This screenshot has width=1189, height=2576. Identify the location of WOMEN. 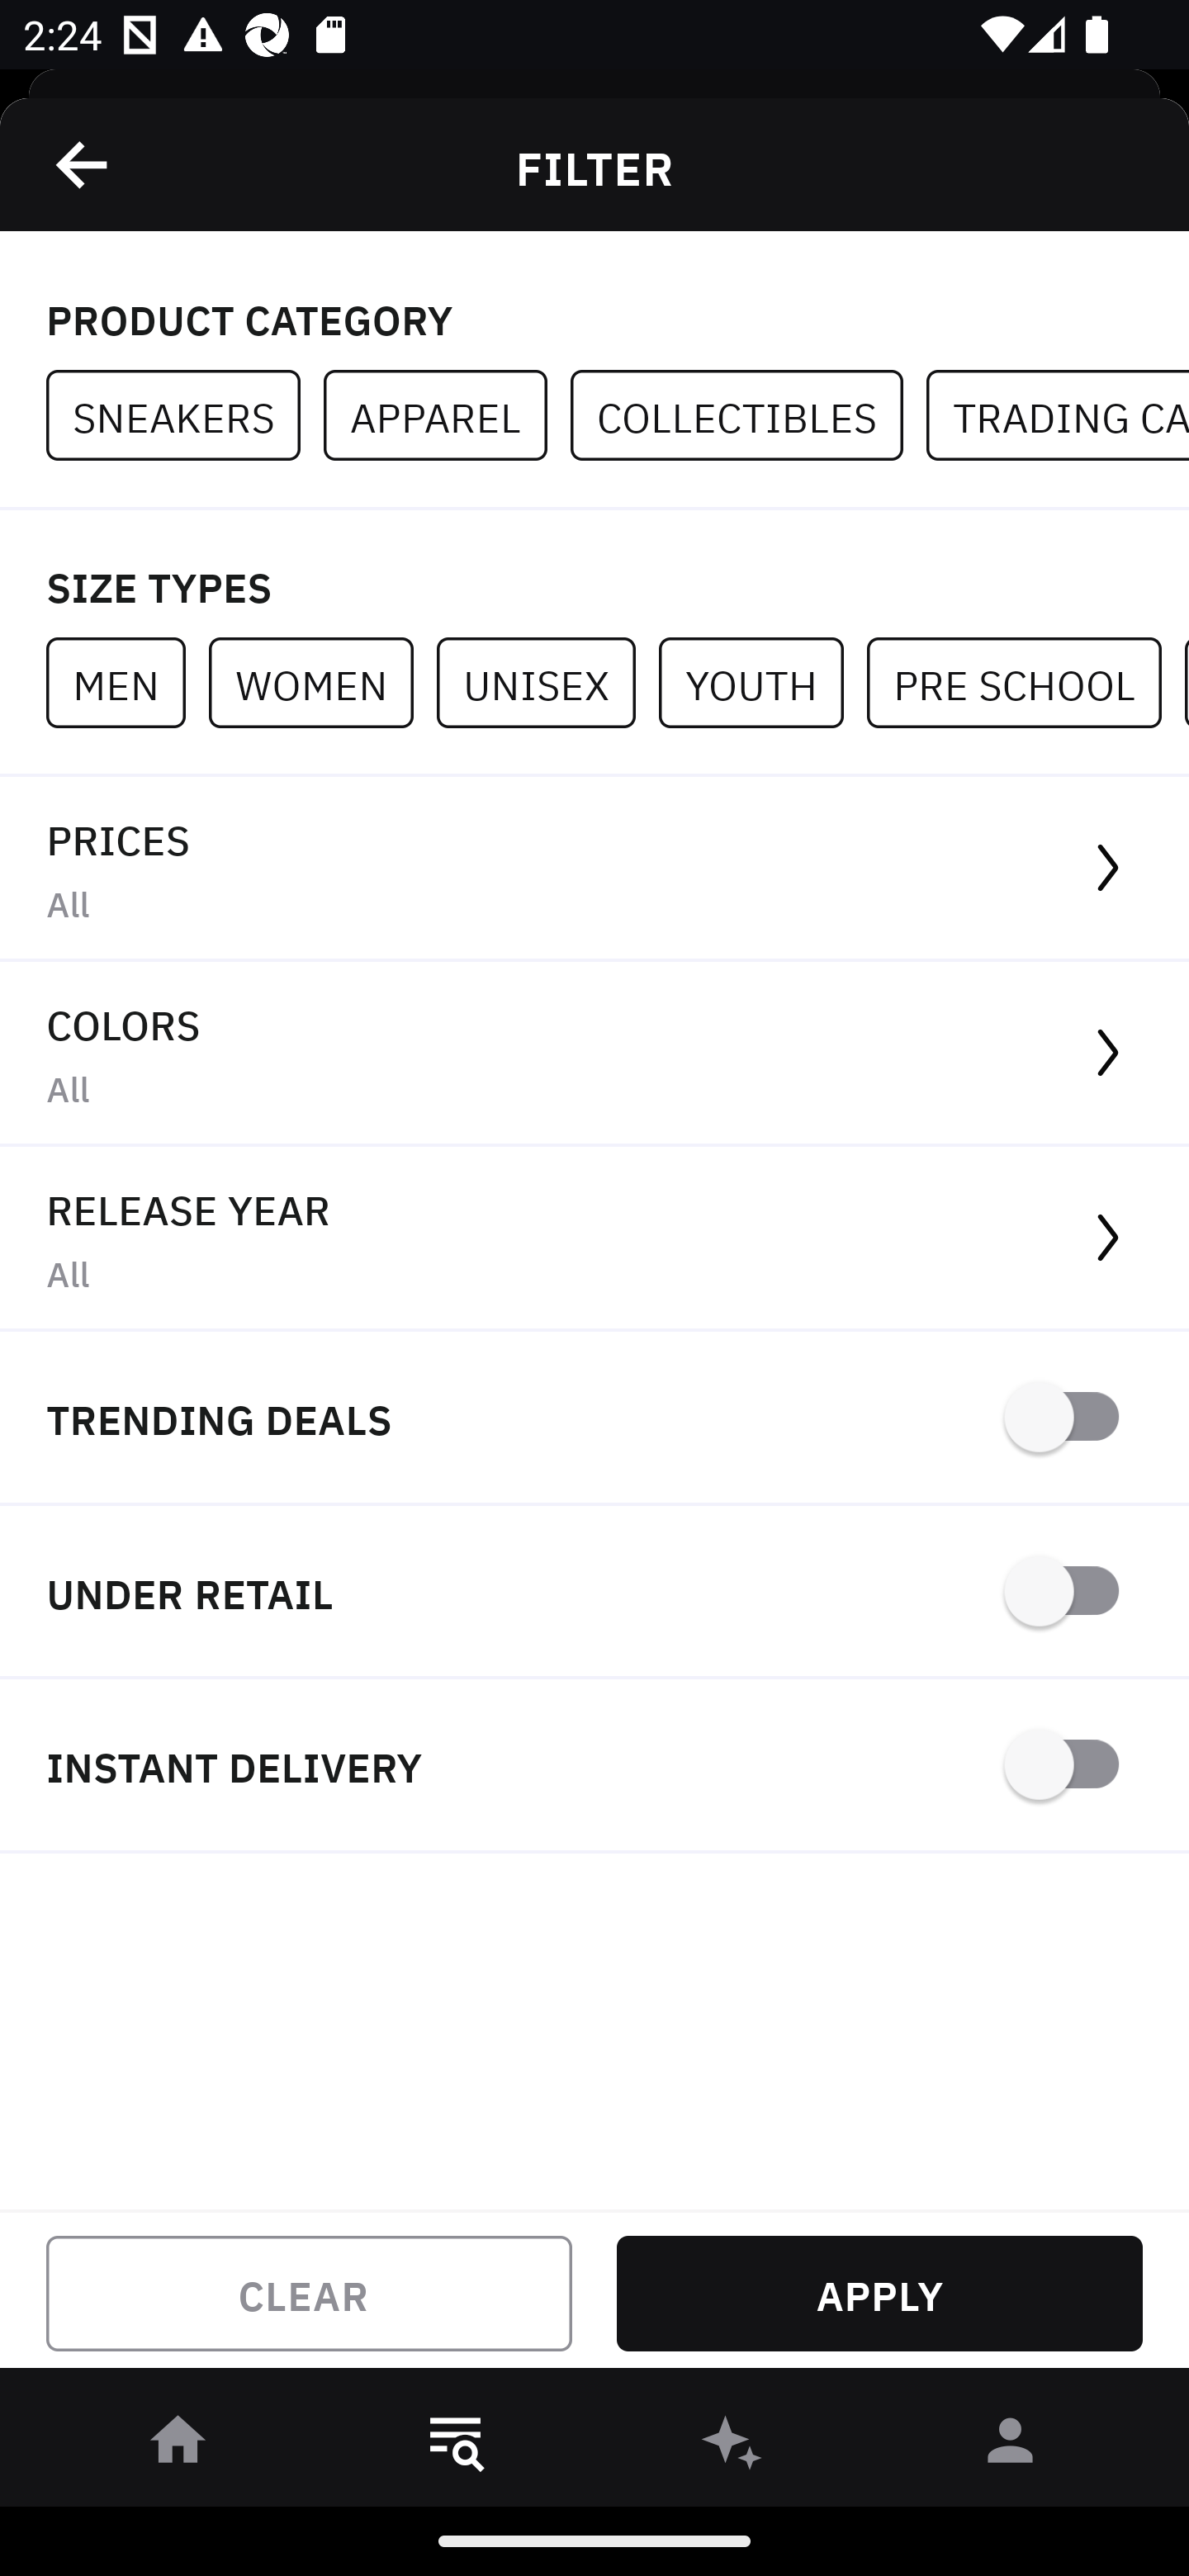
(322, 682).